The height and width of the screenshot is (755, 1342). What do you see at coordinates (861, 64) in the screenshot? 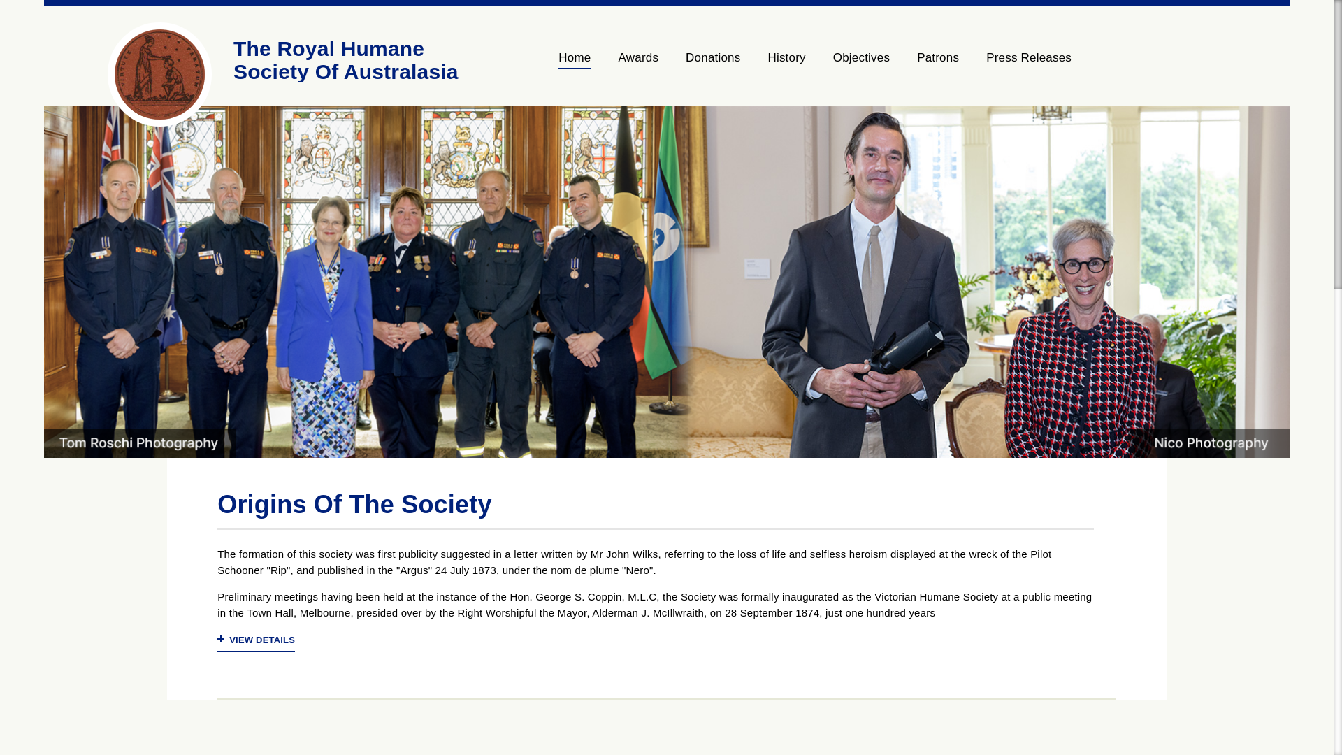
I see `Objectives` at bounding box center [861, 64].